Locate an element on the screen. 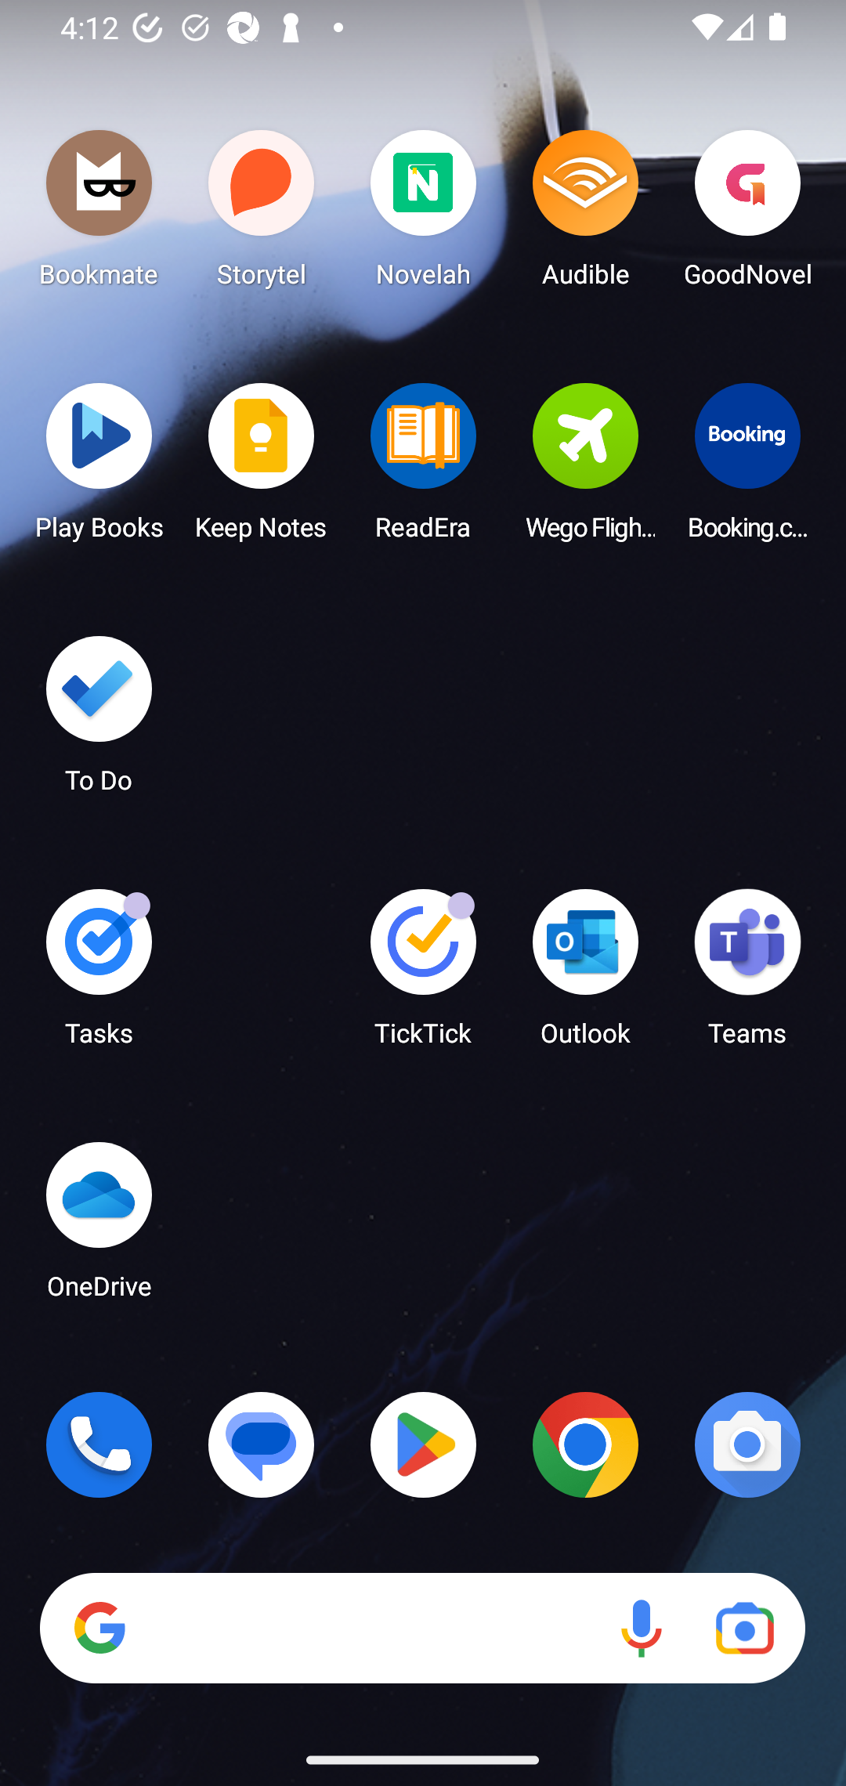 The image size is (846, 1786). Messages is located at coordinates (262, 1444).